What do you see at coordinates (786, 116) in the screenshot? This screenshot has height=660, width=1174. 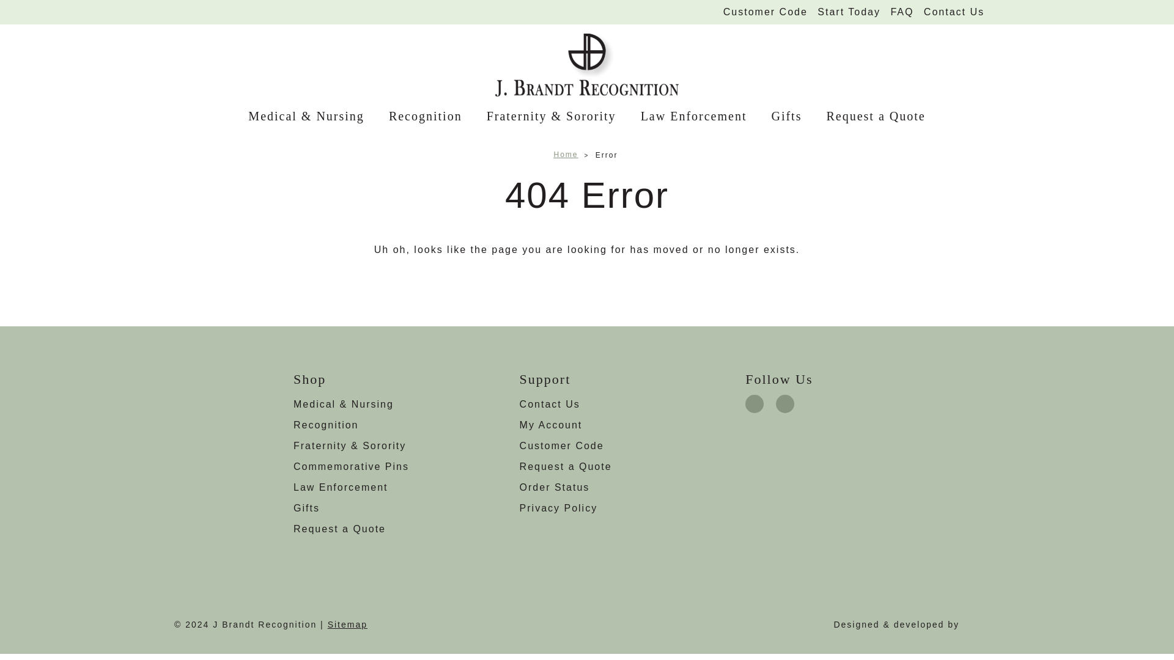 I see `Gifts` at bounding box center [786, 116].